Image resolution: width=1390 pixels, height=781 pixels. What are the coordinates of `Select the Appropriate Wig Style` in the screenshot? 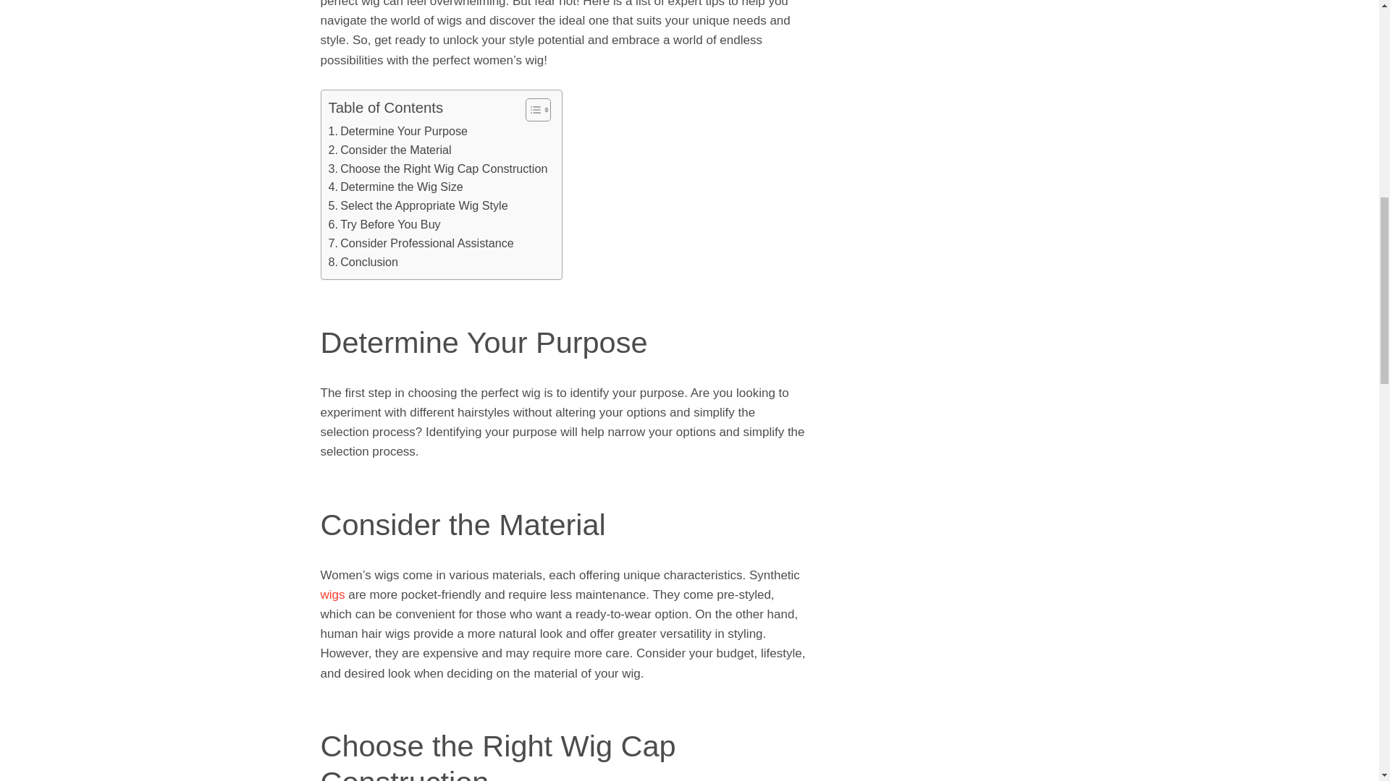 It's located at (418, 206).